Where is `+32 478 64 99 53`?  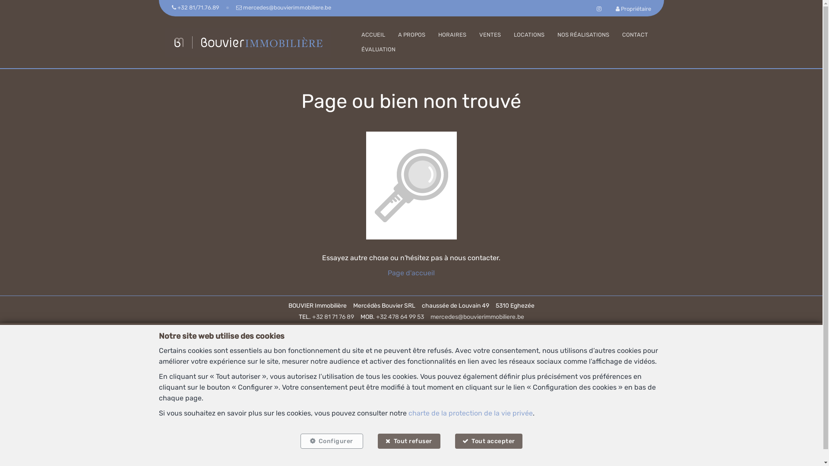 +32 478 64 99 53 is located at coordinates (400, 317).